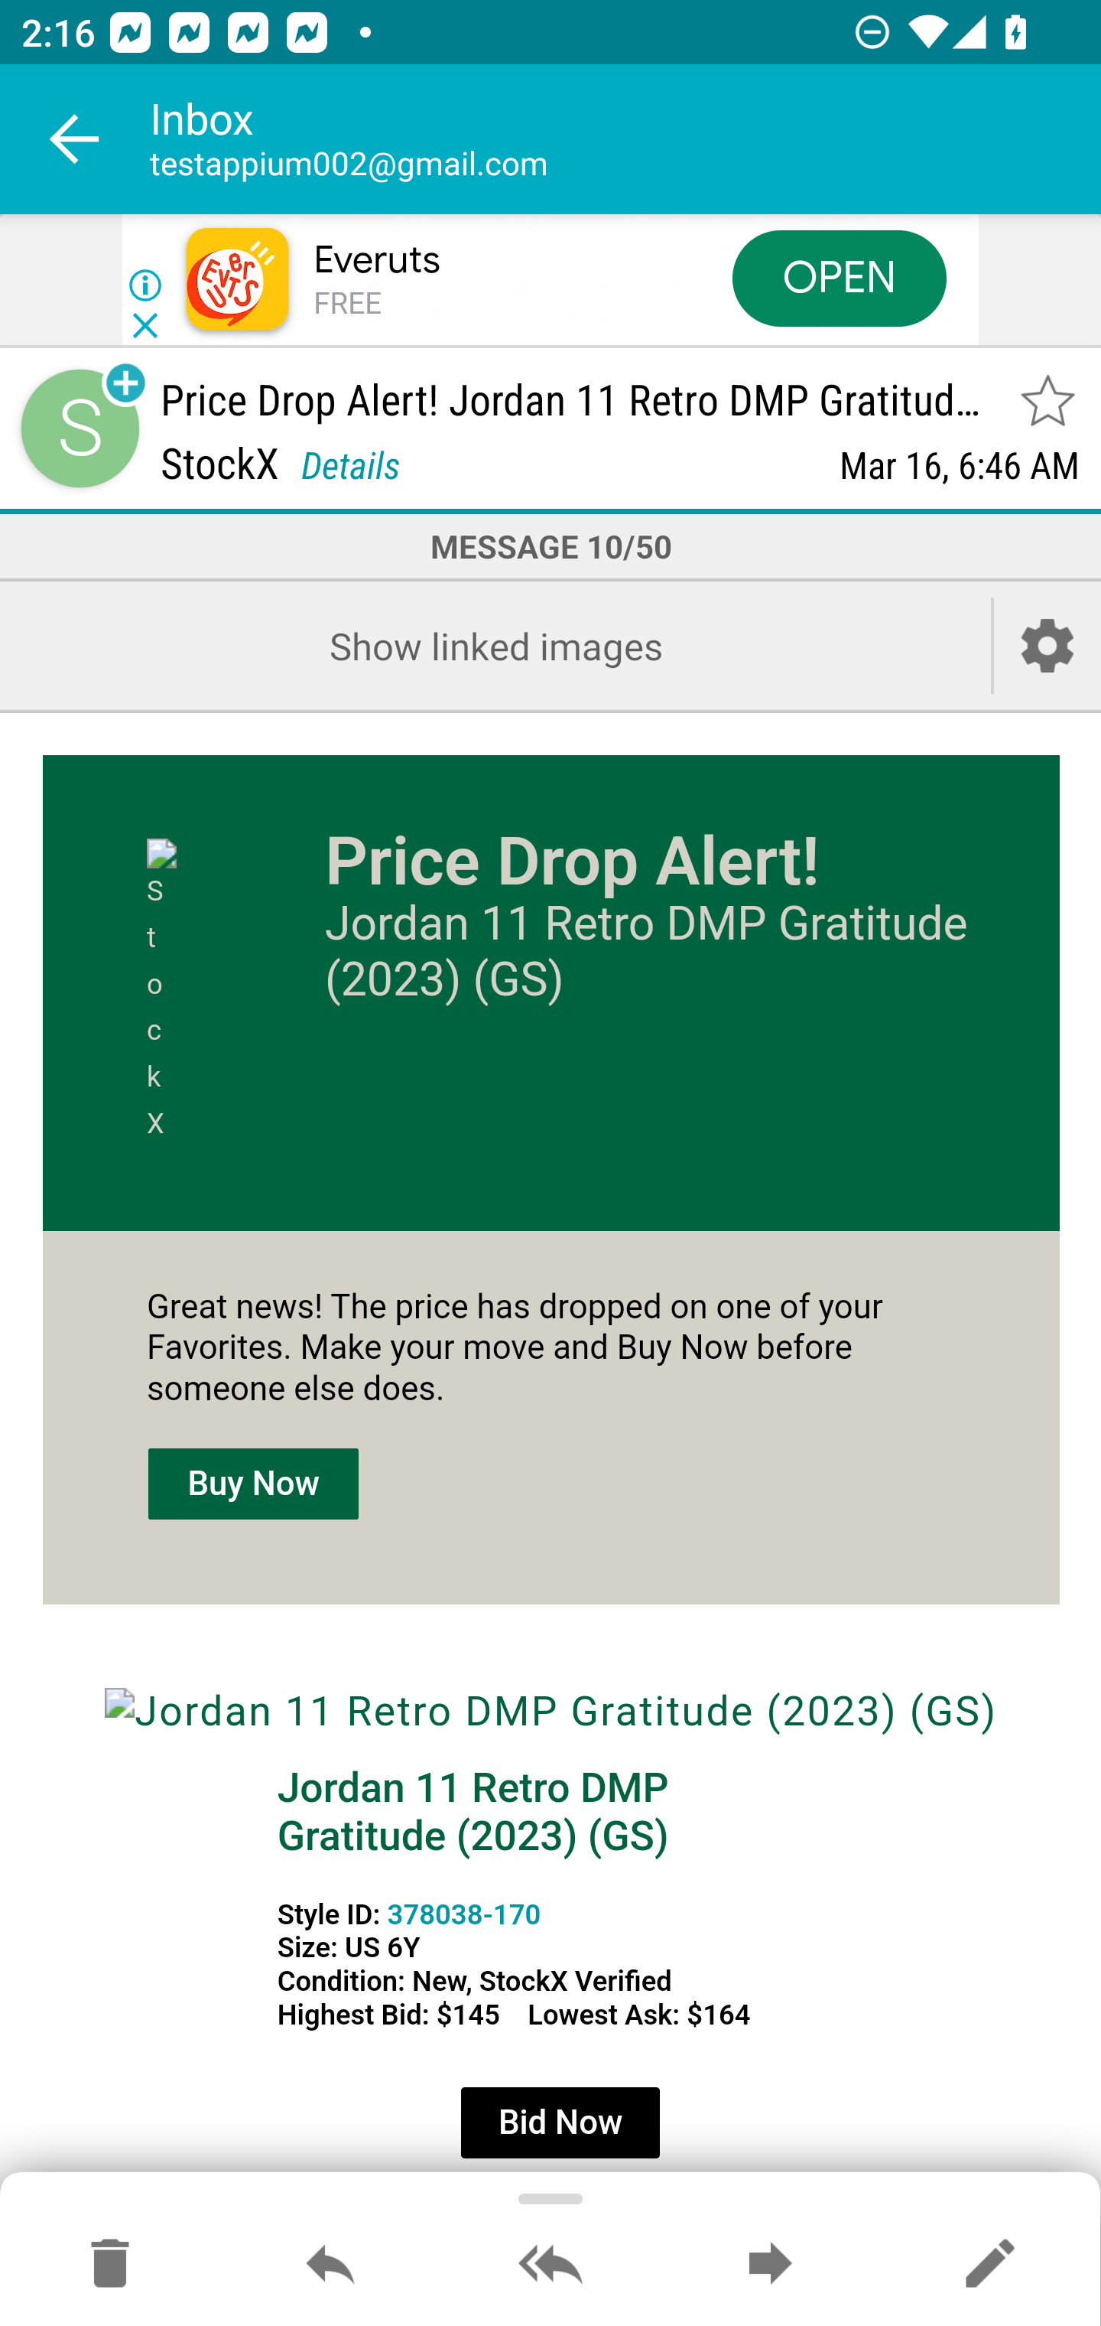 The width and height of the screenshot is (1101, 2326). I want to click on 378038-170, so click(463, 1914).